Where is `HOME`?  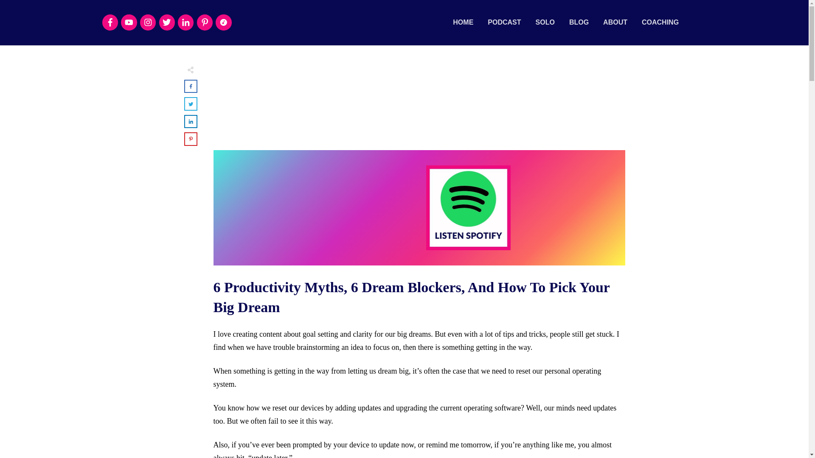
HOME is located at coordinates (463, 22).